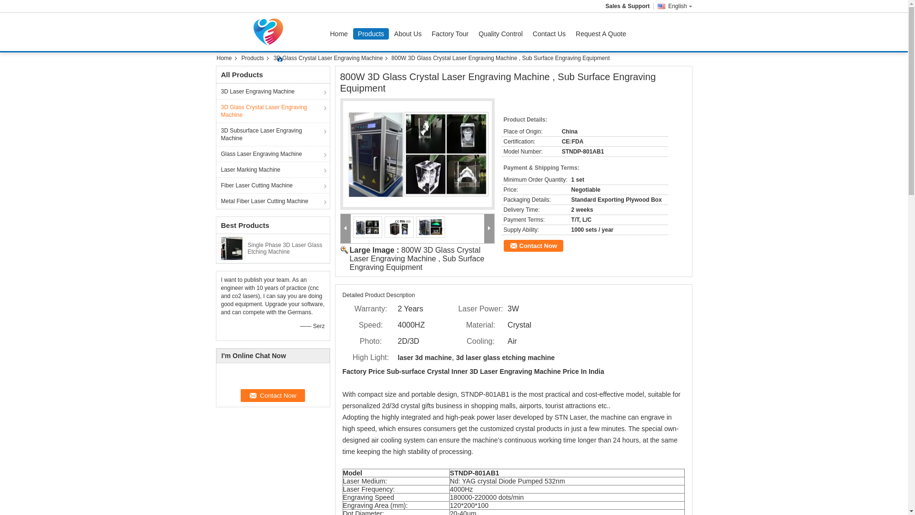 This screenshot has width=915, height=515. What do you see at coordinates (549, 34) in the screenshot?
I see `Contact Us` at bounding box center [549, 34].